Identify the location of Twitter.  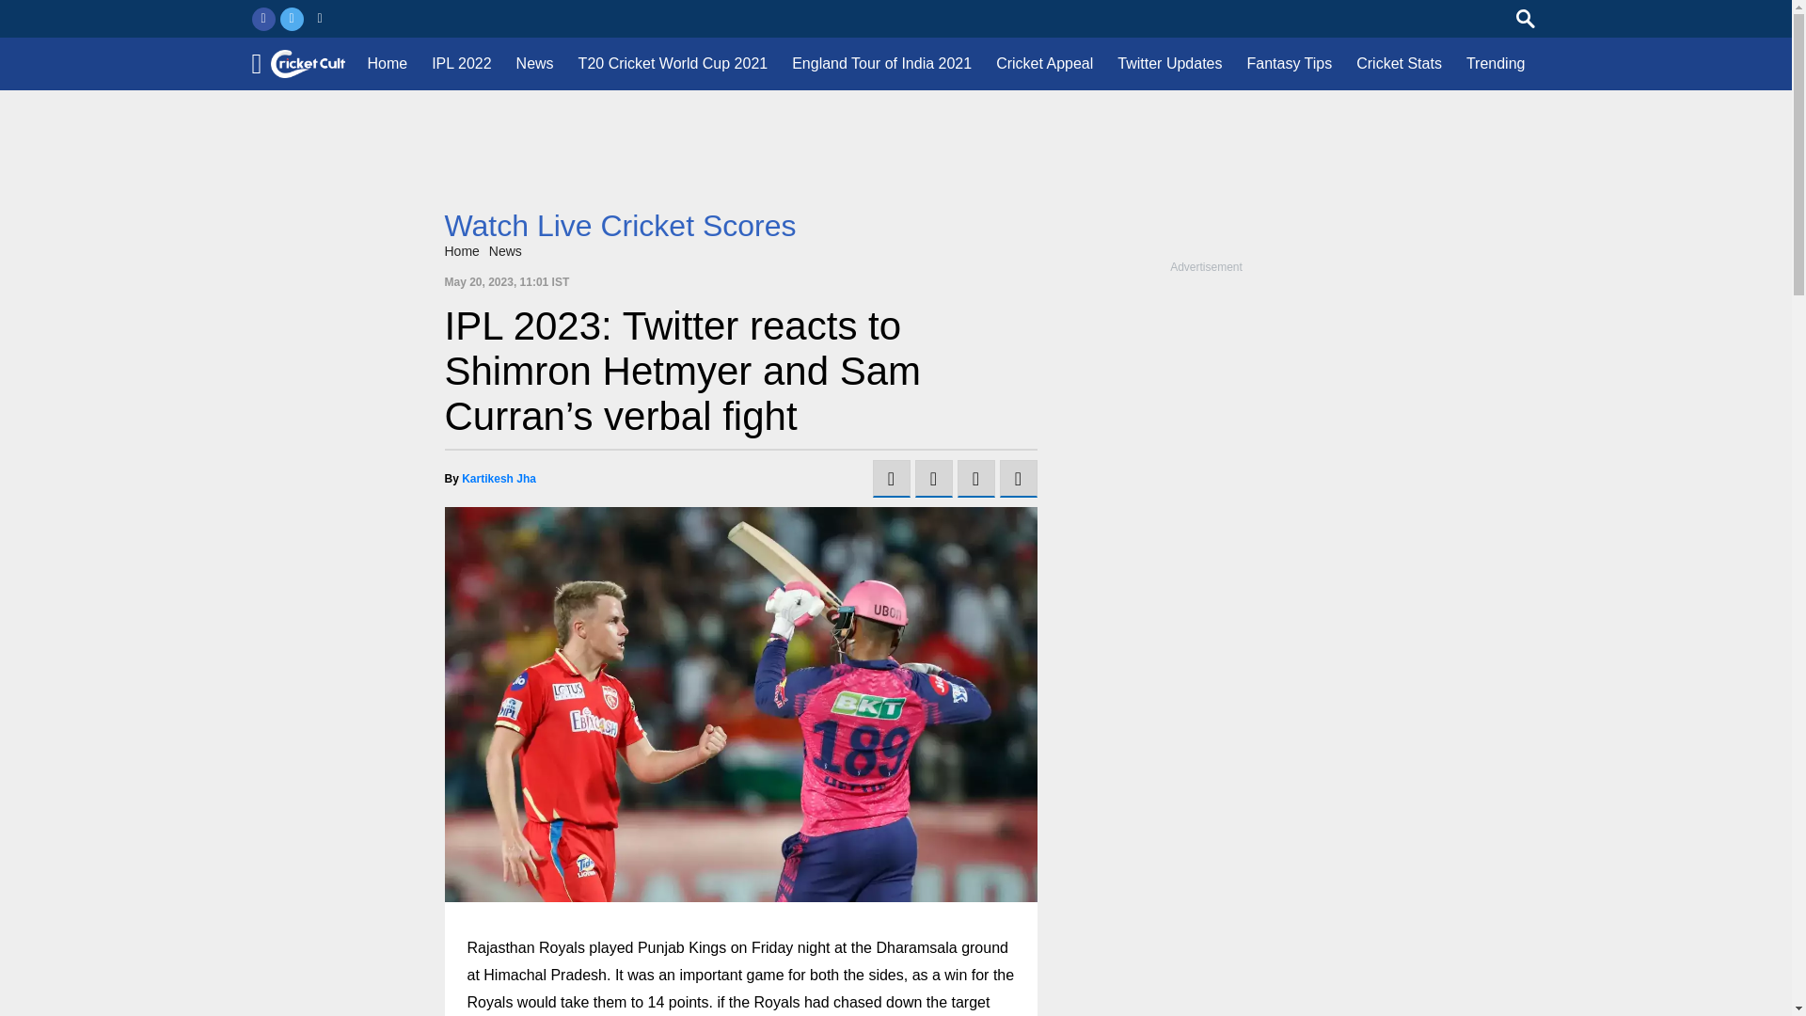
(292, 19).